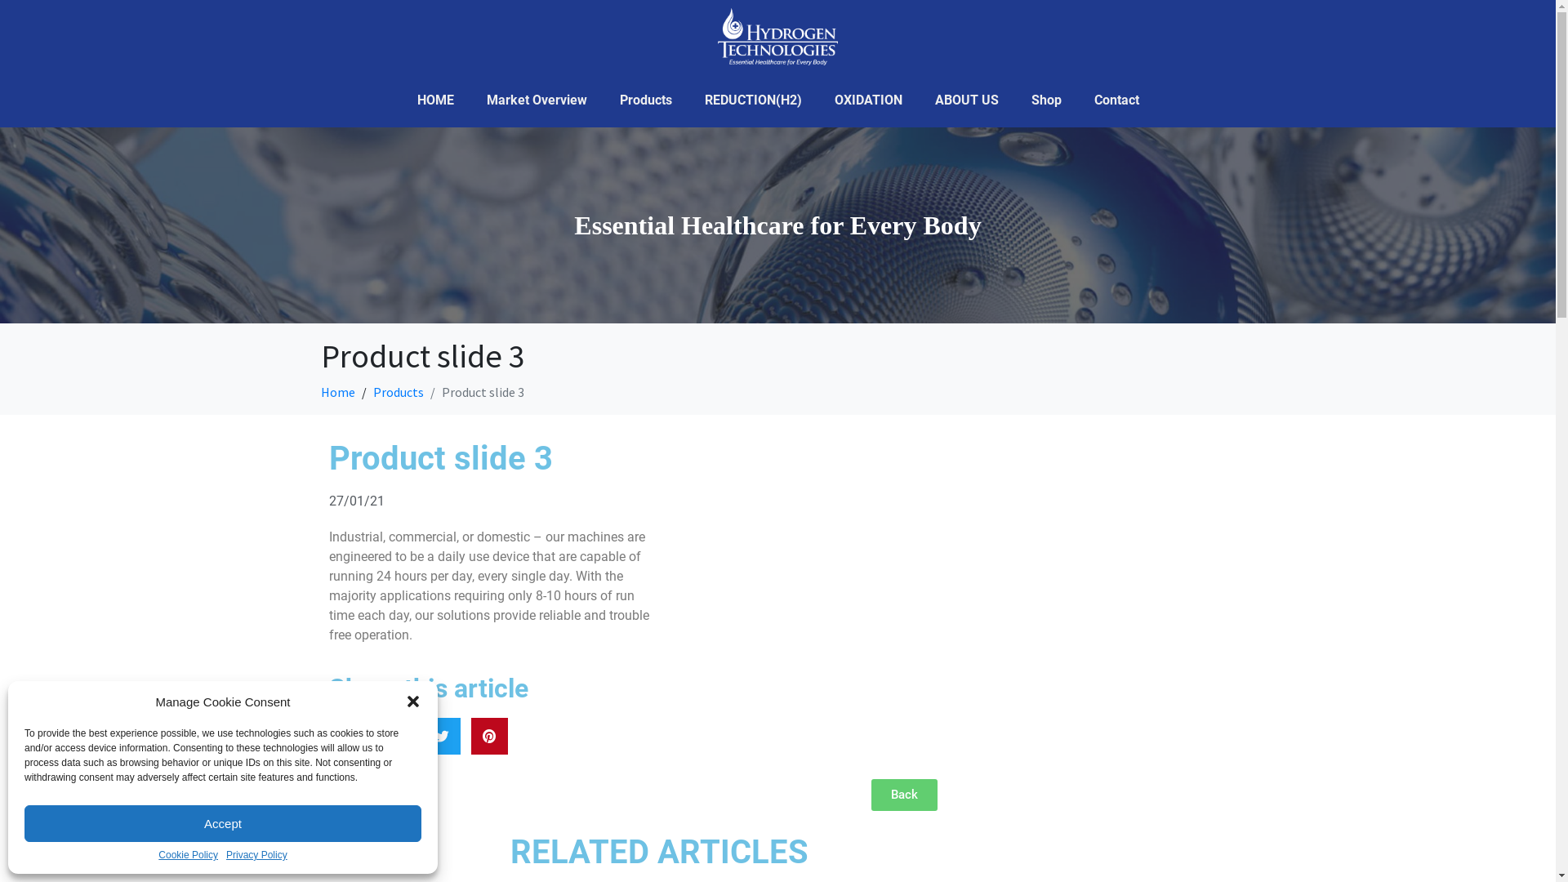 Image resolution: width=1568 pixels, height=882 pixels. Describe the element at coordinates (398, 392) in the screenshot. I see `Products` at that location.